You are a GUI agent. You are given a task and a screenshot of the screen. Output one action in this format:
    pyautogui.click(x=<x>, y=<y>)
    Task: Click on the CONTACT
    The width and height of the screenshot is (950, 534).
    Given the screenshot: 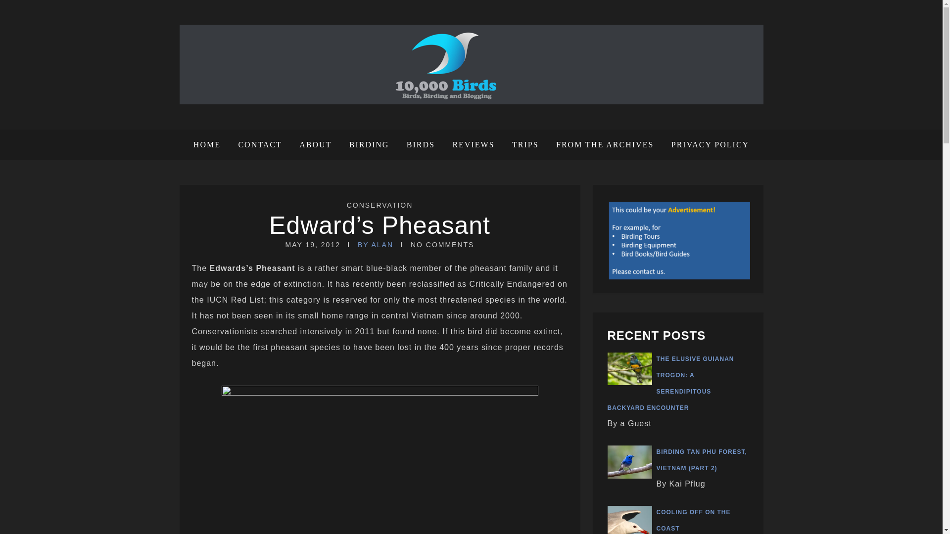 What is the action you would take?
    pyautogui.click(x=259, y=145)
    